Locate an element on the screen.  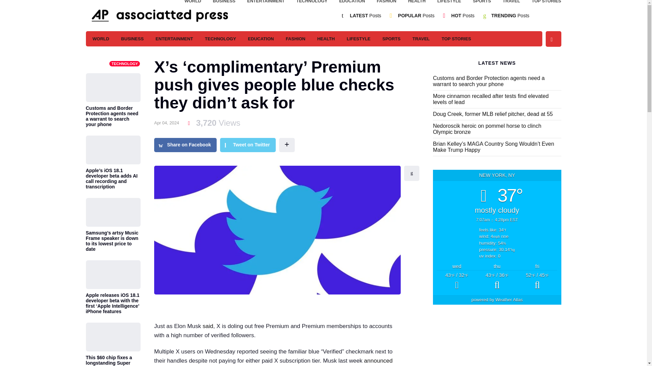
HEALTH is located at coordinates (326, 39).